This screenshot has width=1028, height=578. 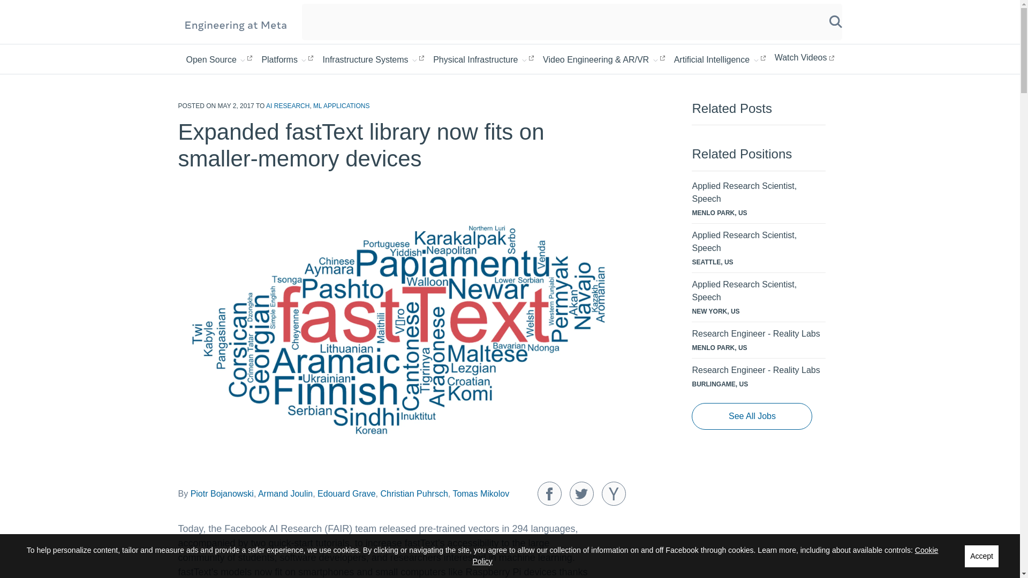 What do you see at coordinates (285, 493) in the screenshot?
I see `Armand Joulin` at bounding box center [285, 493].